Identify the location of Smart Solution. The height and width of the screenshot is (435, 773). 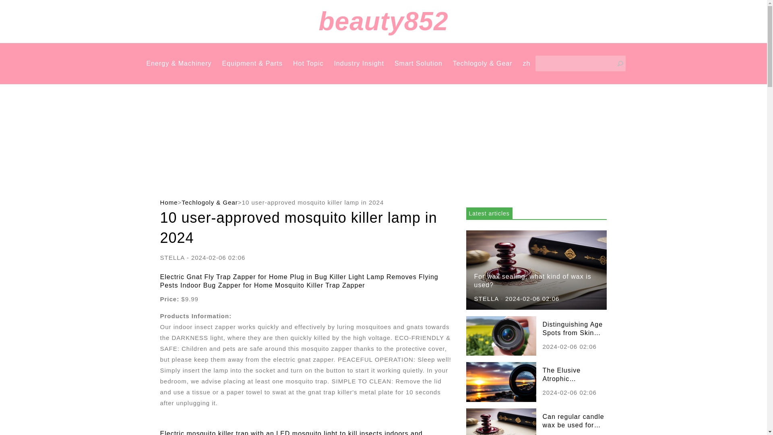
(418, 64).